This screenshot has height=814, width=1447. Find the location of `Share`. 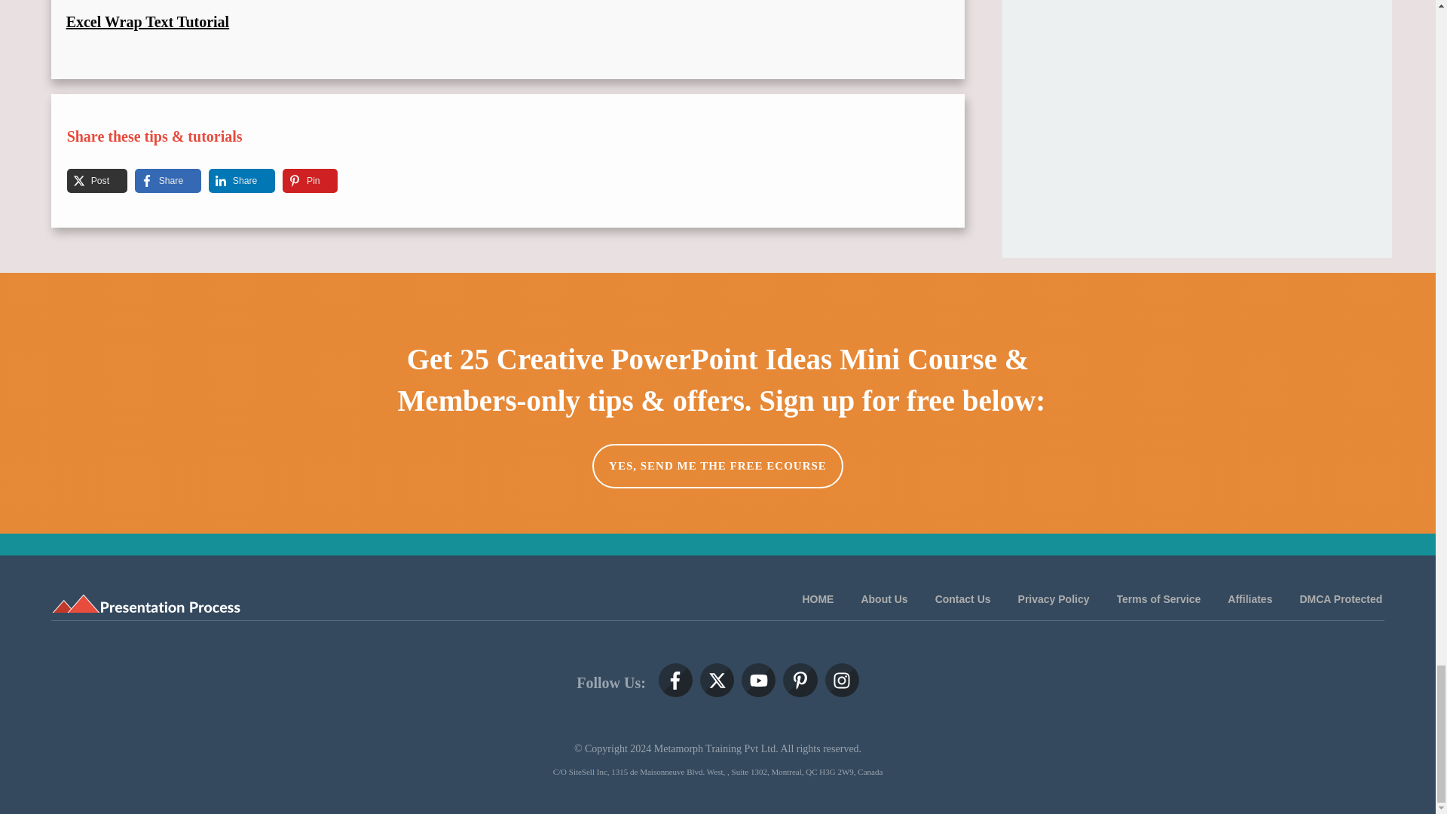

Share is located at coordinates (232, 180).